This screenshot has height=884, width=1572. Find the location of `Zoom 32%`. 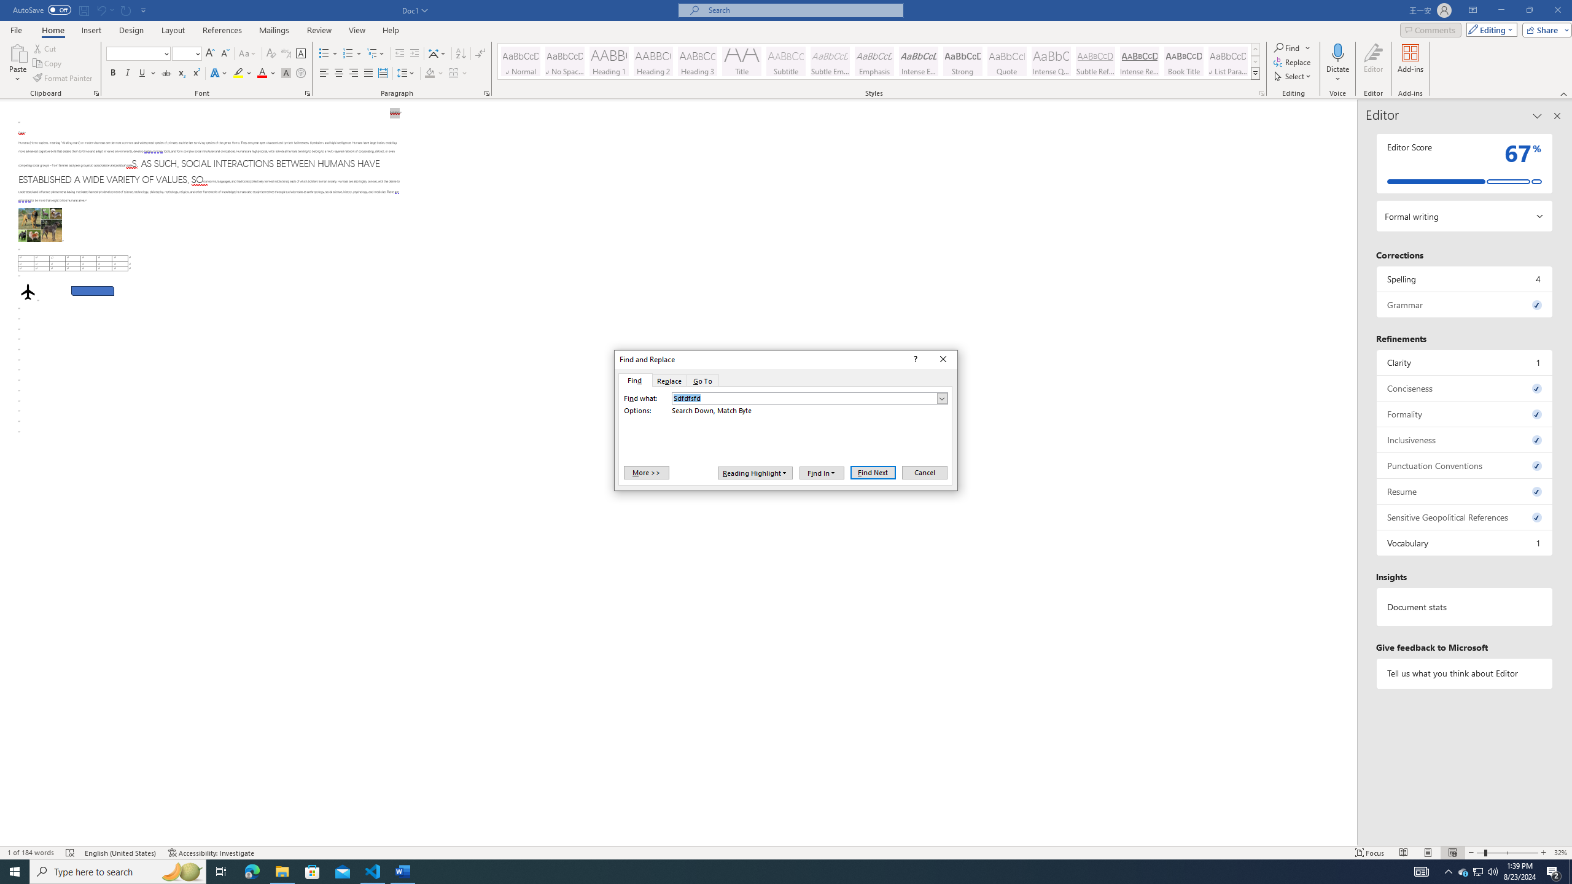

Zoom 32% is located at coordinates (1561, 853).